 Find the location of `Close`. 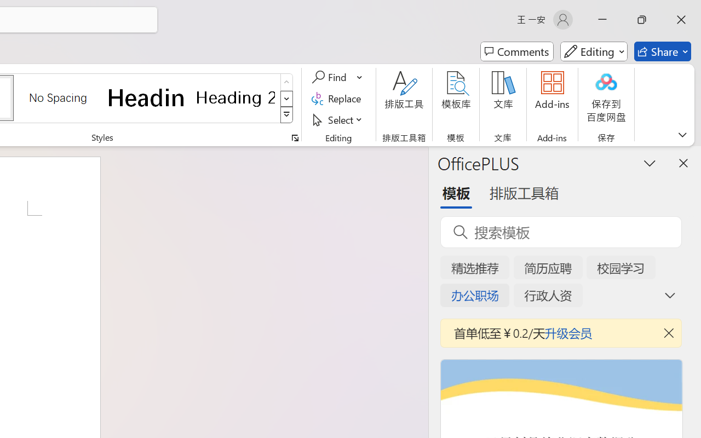

Close is located at coordinates (681, 20).